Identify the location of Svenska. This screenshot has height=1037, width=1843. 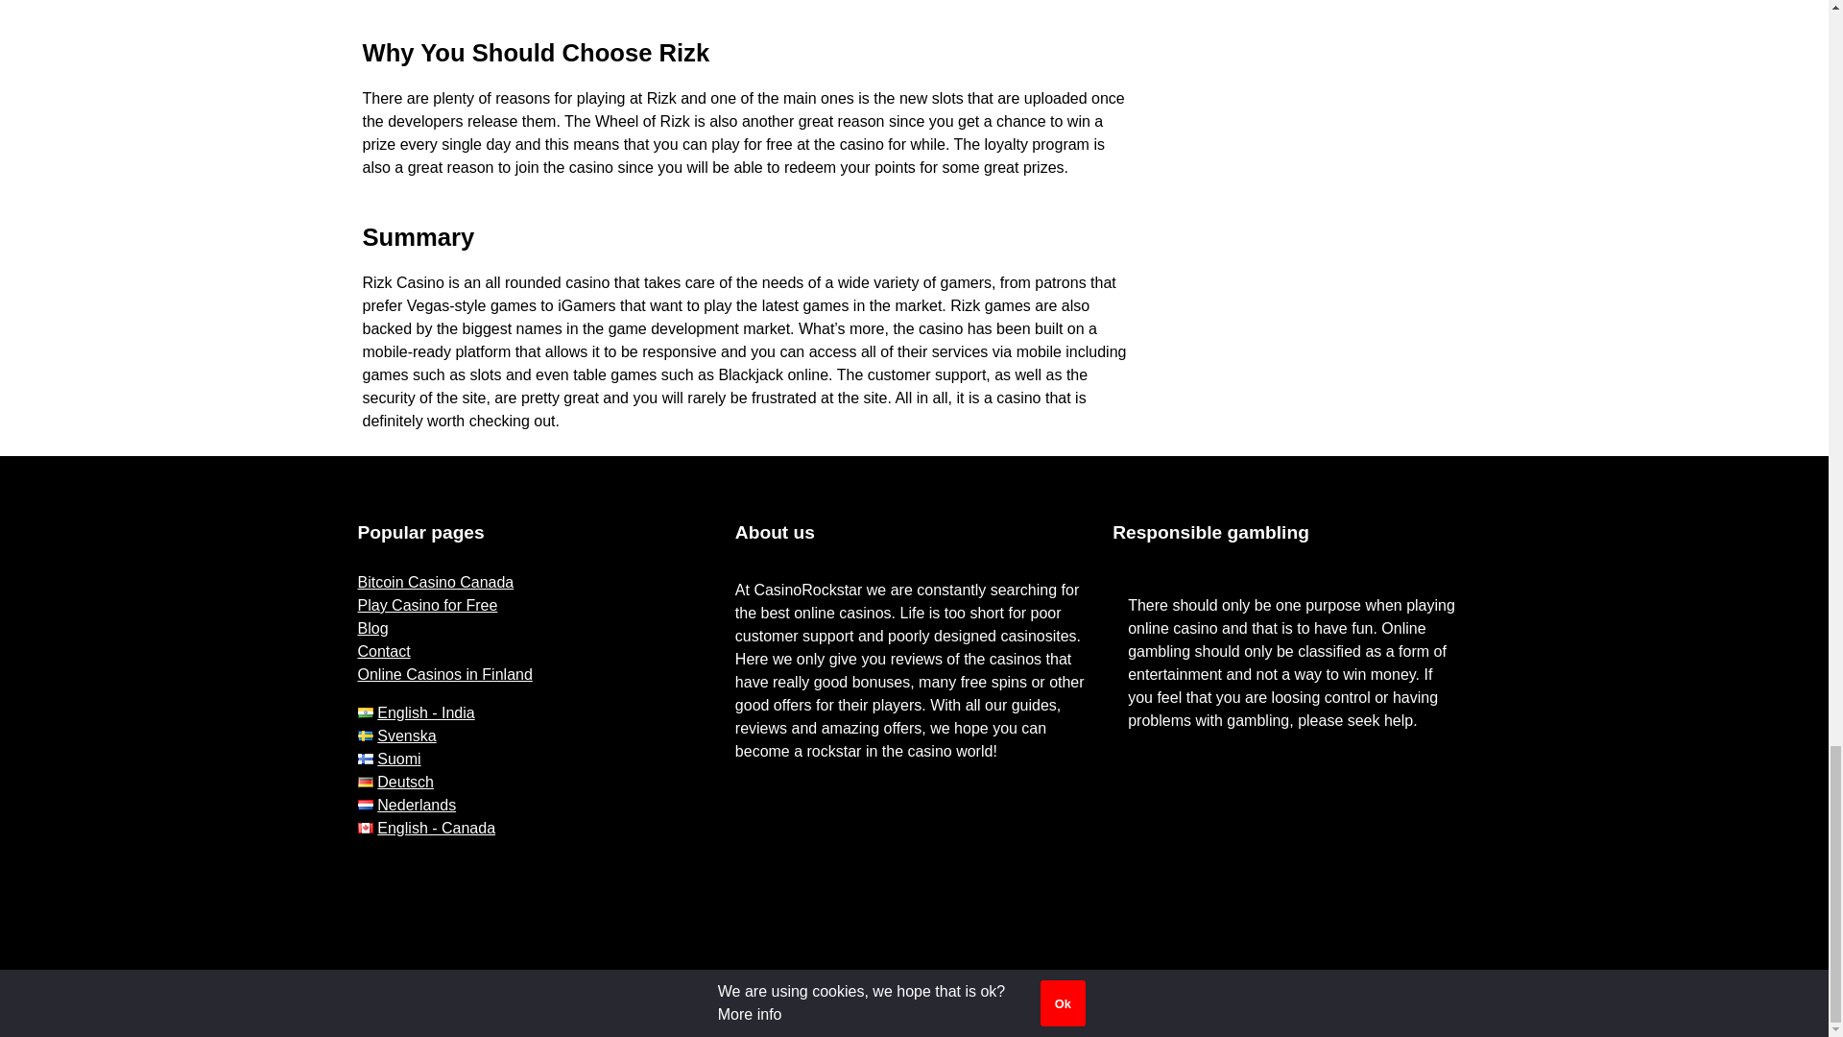
(395, 736).